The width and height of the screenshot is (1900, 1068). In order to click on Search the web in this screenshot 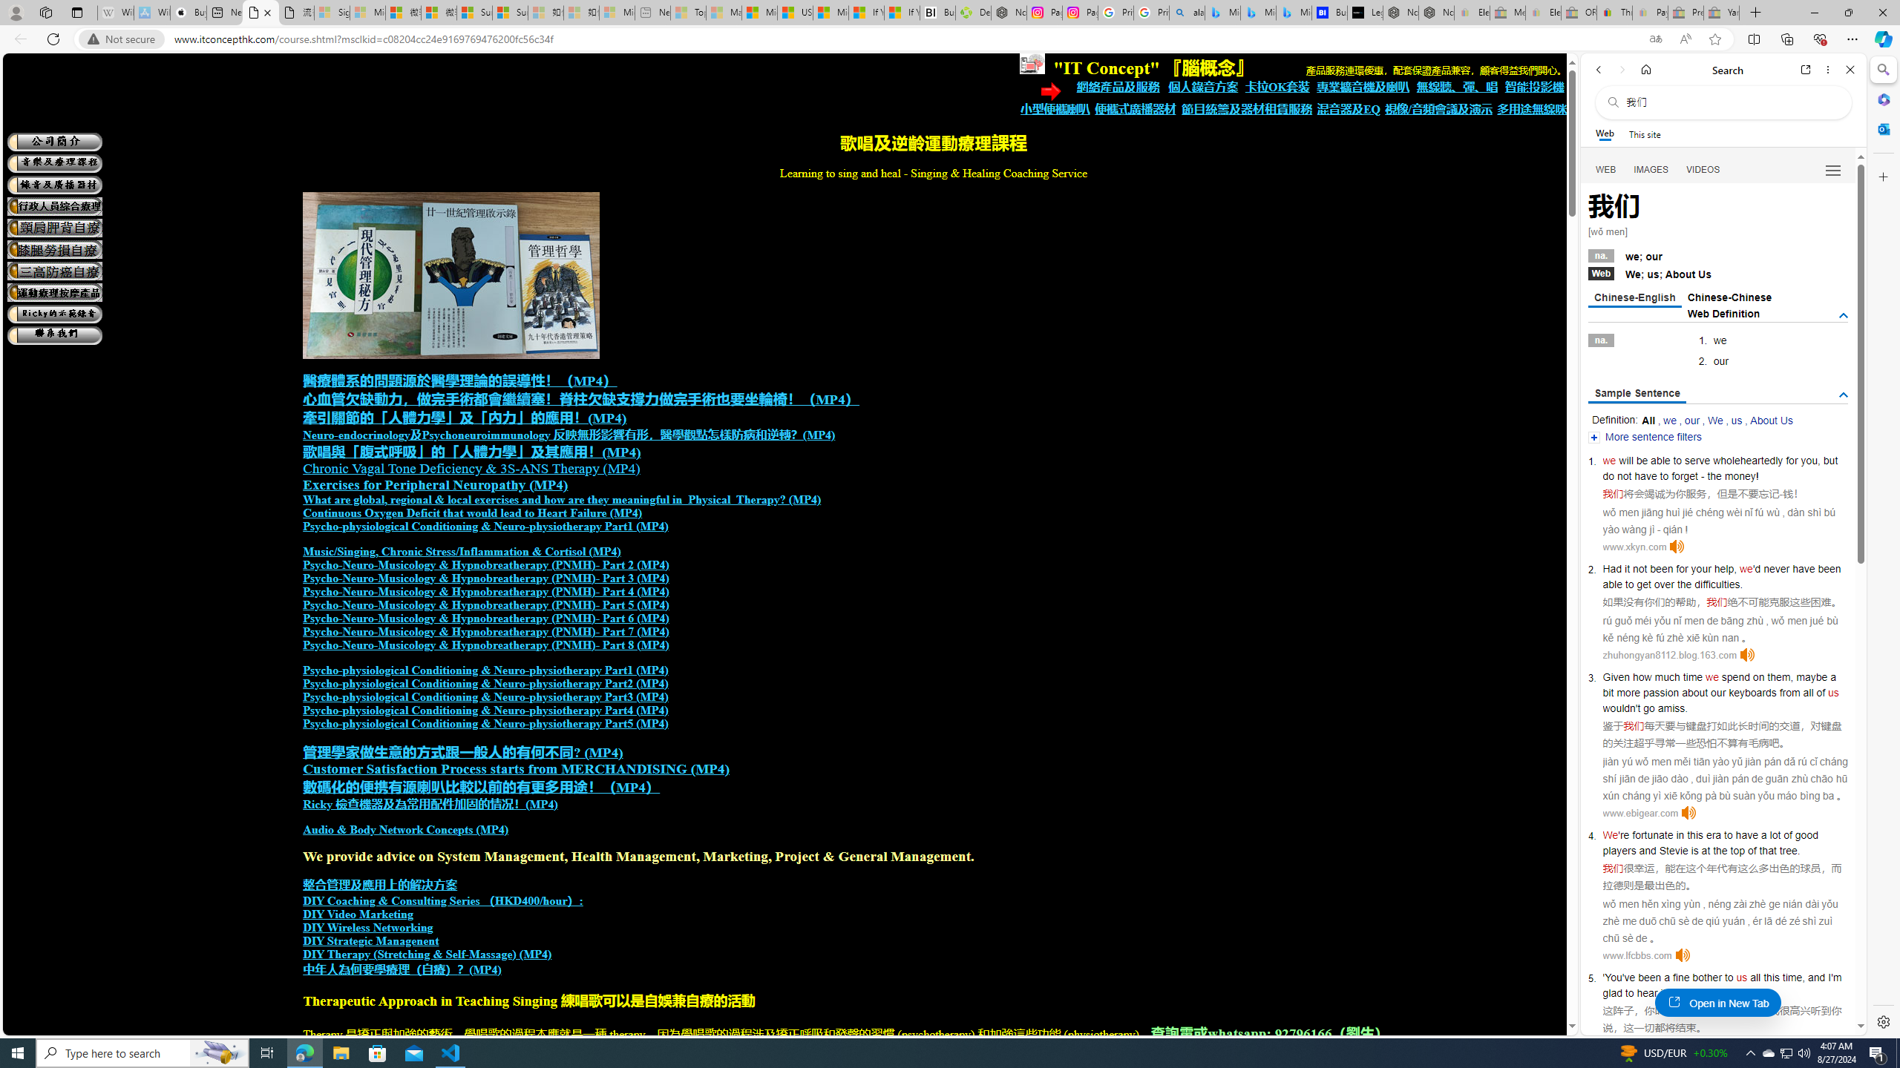, I will do `click(1731, 102)`.